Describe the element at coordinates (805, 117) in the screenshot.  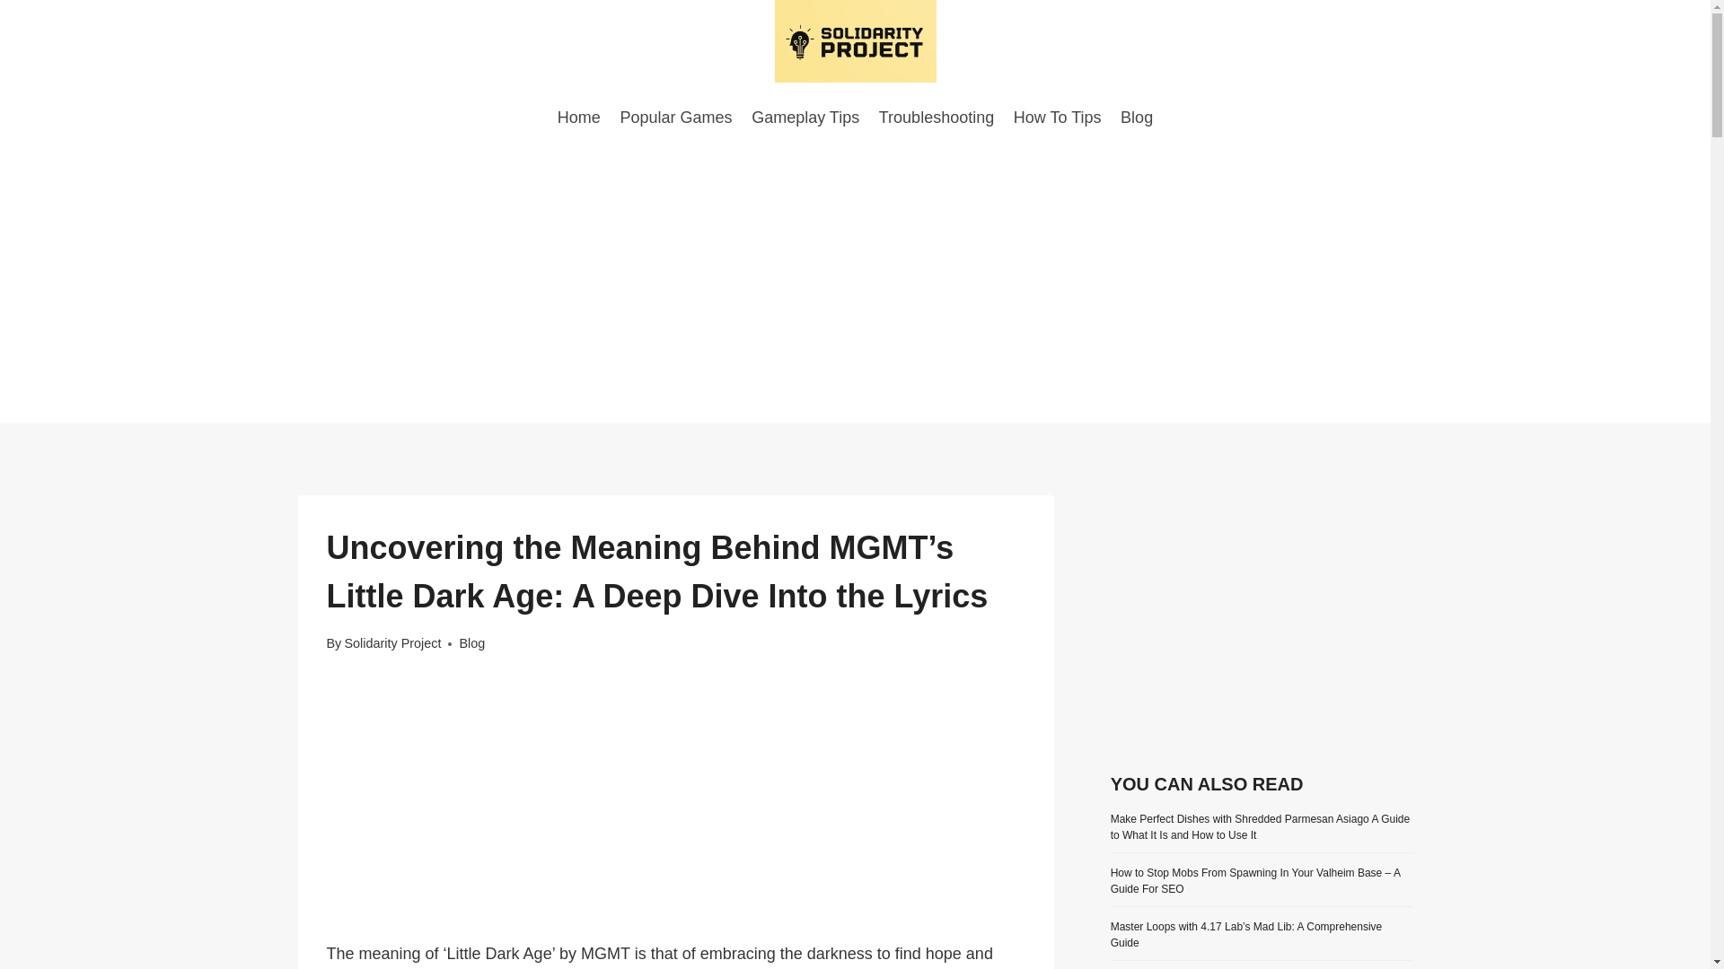
I see `Gameplay Tips` at that location.